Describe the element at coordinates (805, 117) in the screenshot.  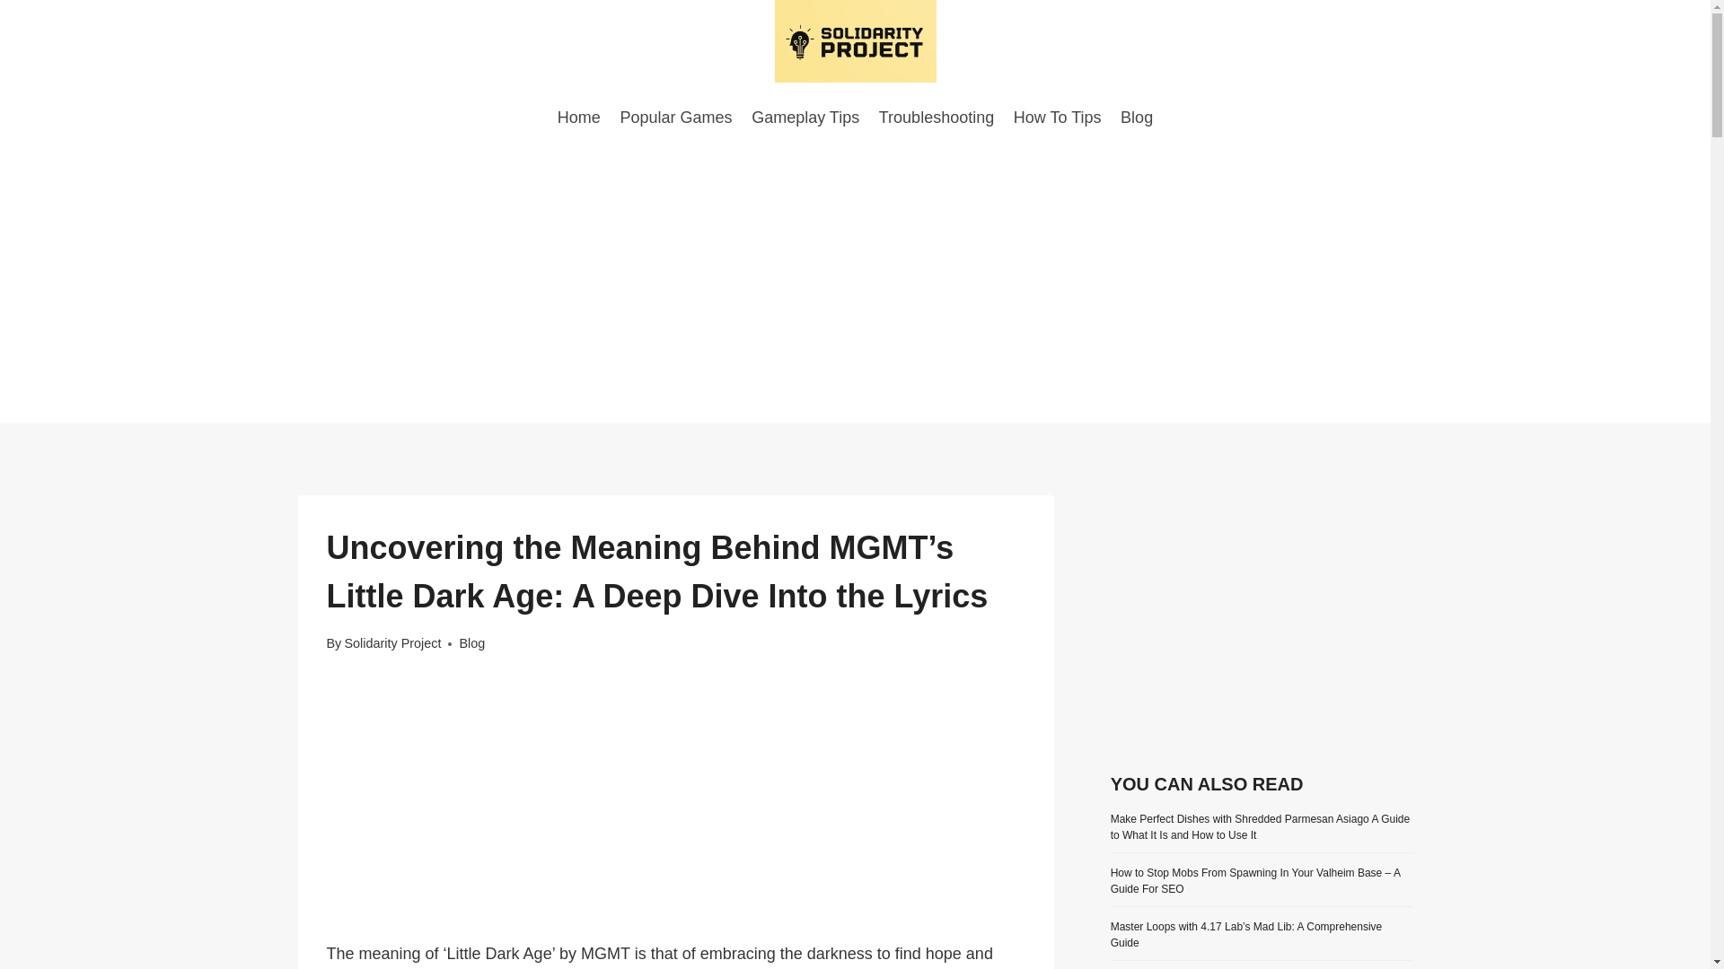
I see `Gameplay Tips` at that location.